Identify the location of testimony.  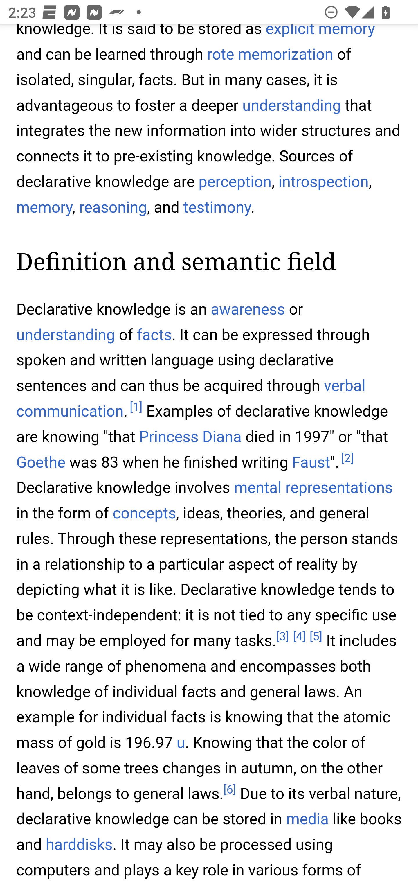
(217, 207).